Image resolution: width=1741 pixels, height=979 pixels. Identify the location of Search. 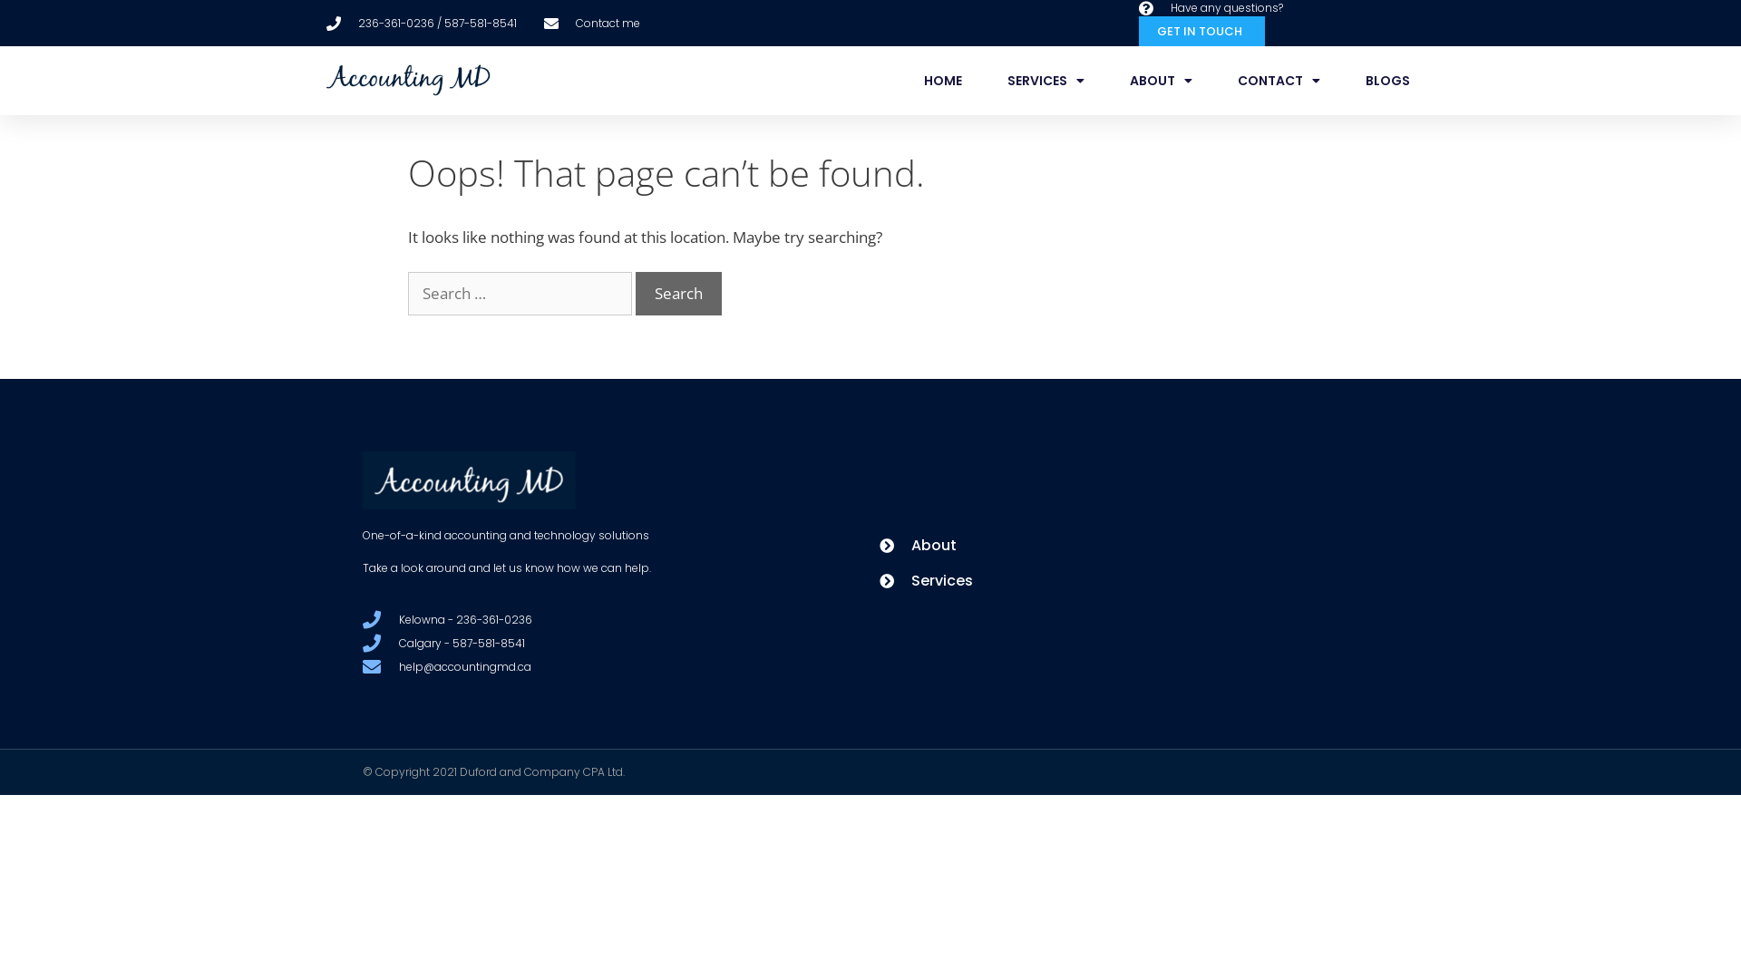
(678, 294).